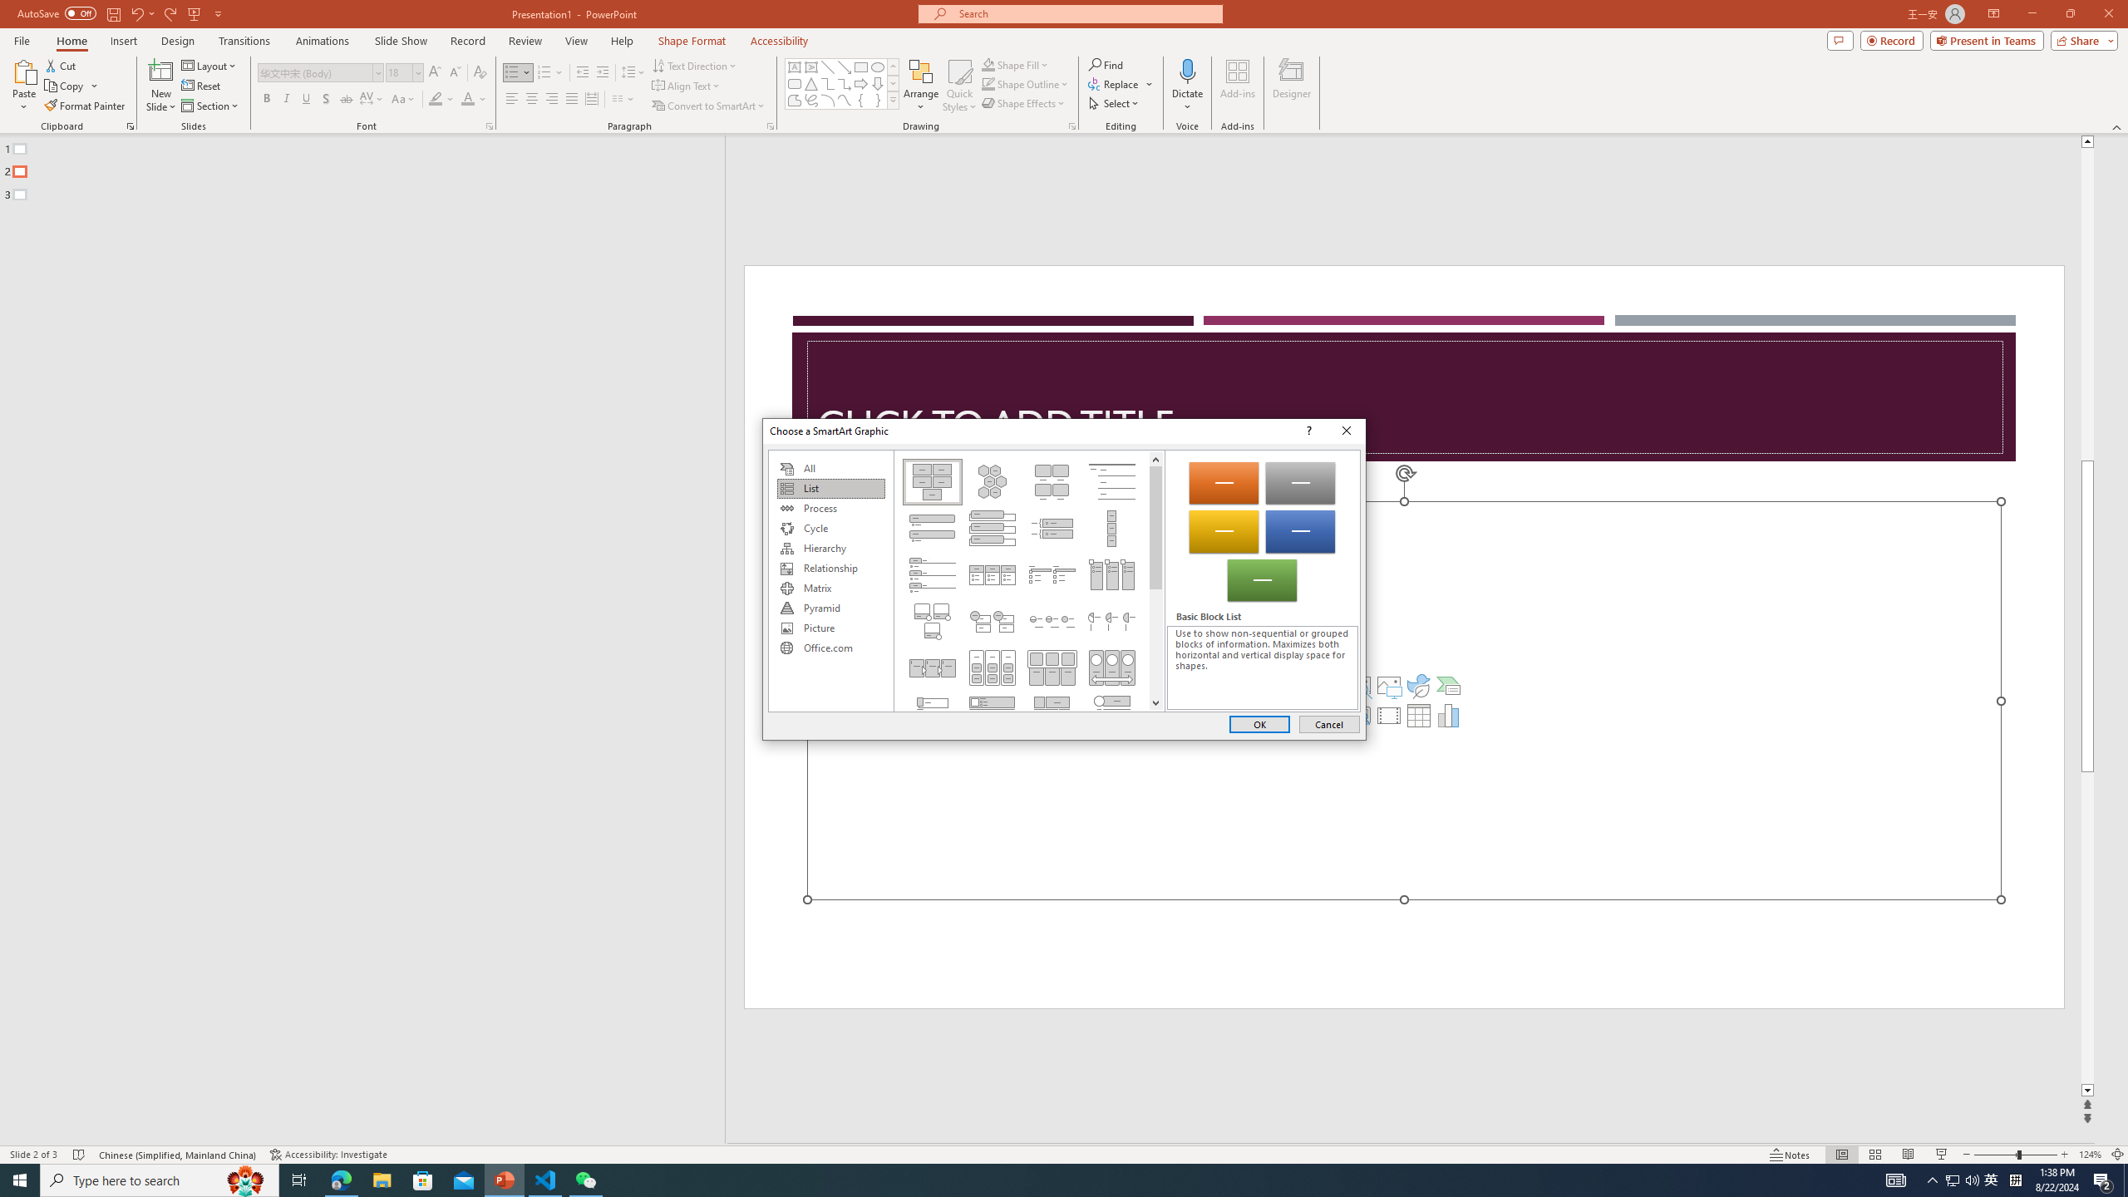  I want to click on Restore Down, so click(2070, 14).